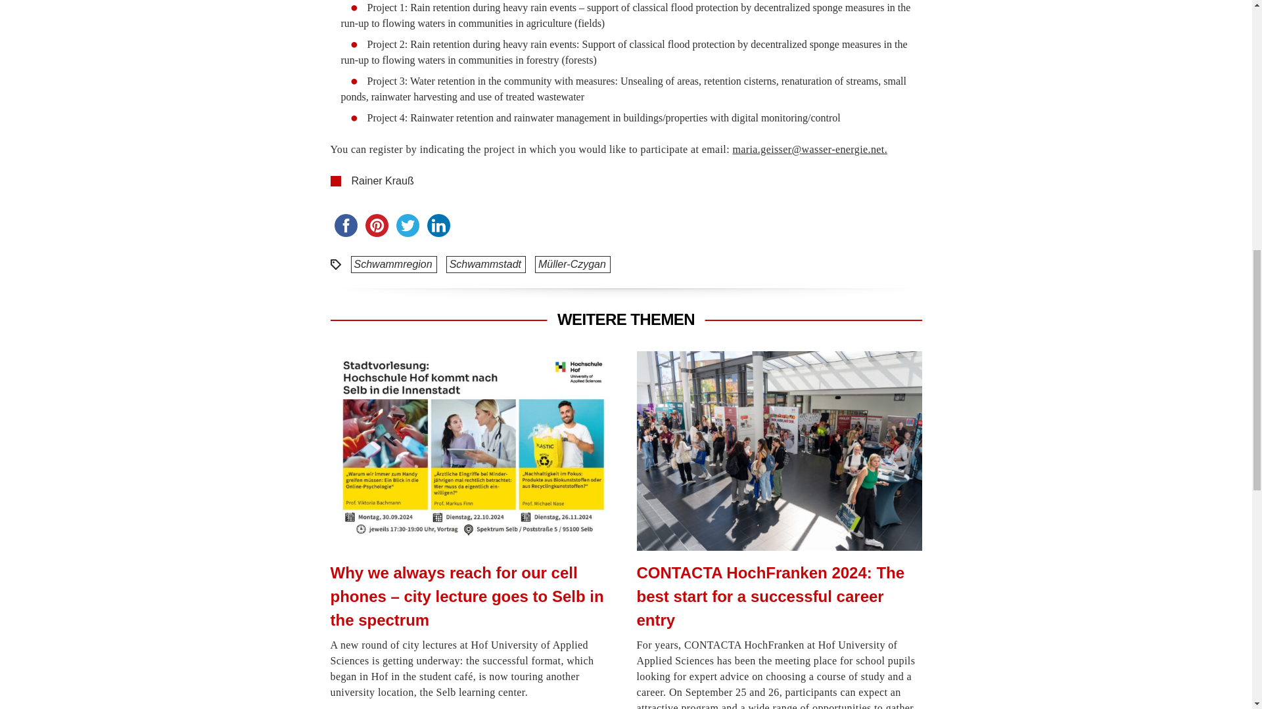 The height and width of the screenshot is (709, 1262). I want to click on linkedin, so click(438, 225).